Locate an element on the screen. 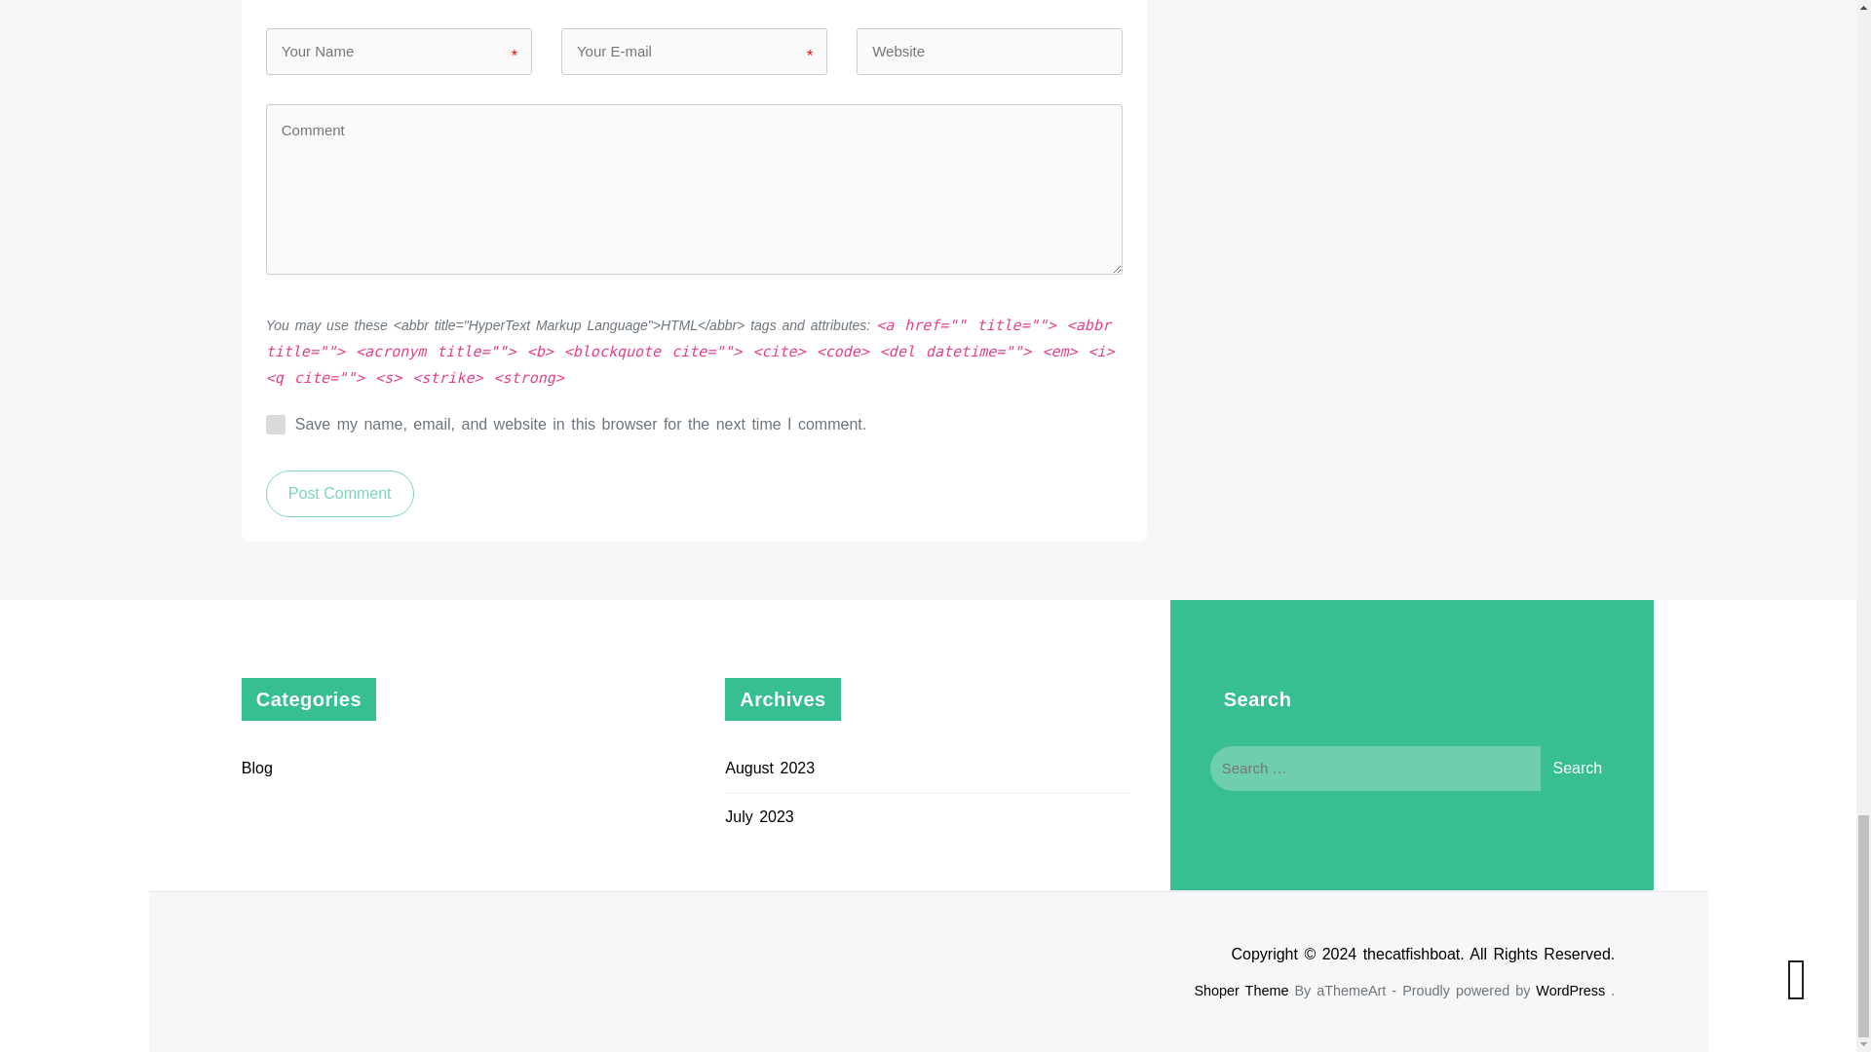 The image size is (1871, 1052). Shoper Theme is located at coordinates (1241, 990).